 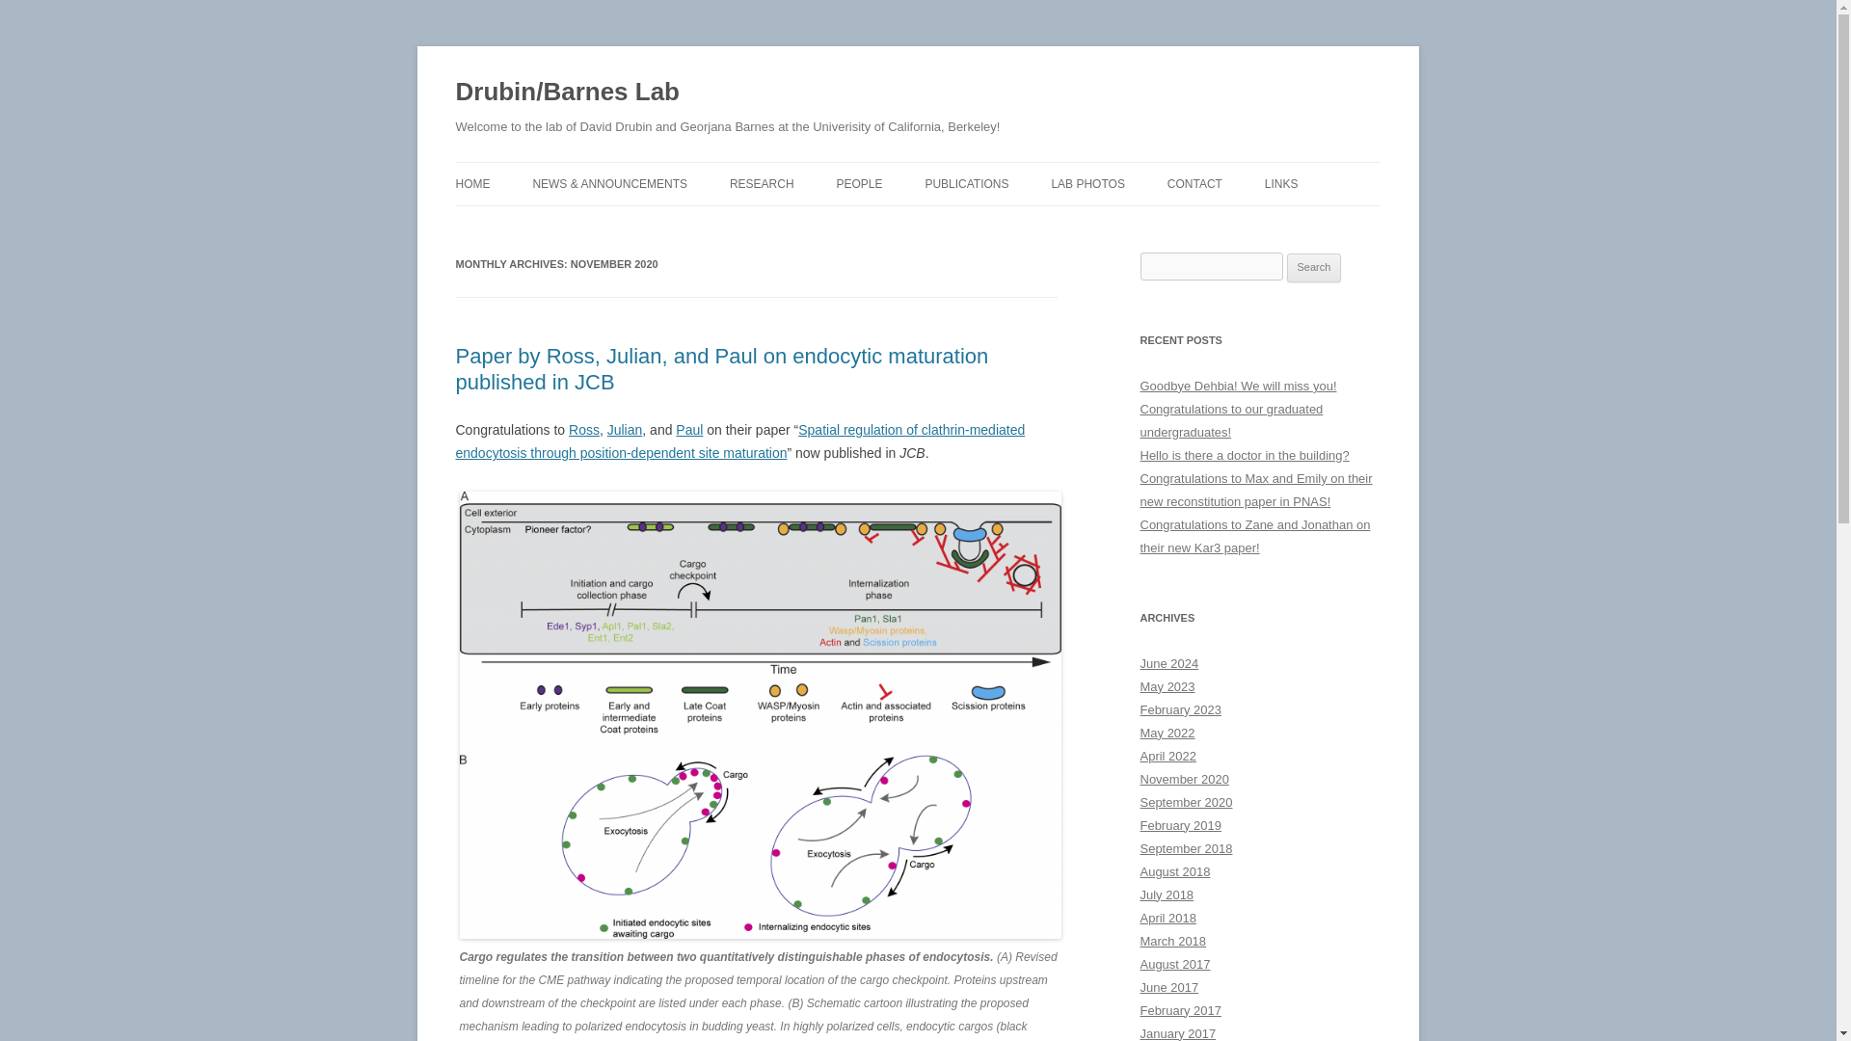 What do you see at coordinates (472, 183) in the screenshot?
I see `HOME` at bounding box center [472, 183].